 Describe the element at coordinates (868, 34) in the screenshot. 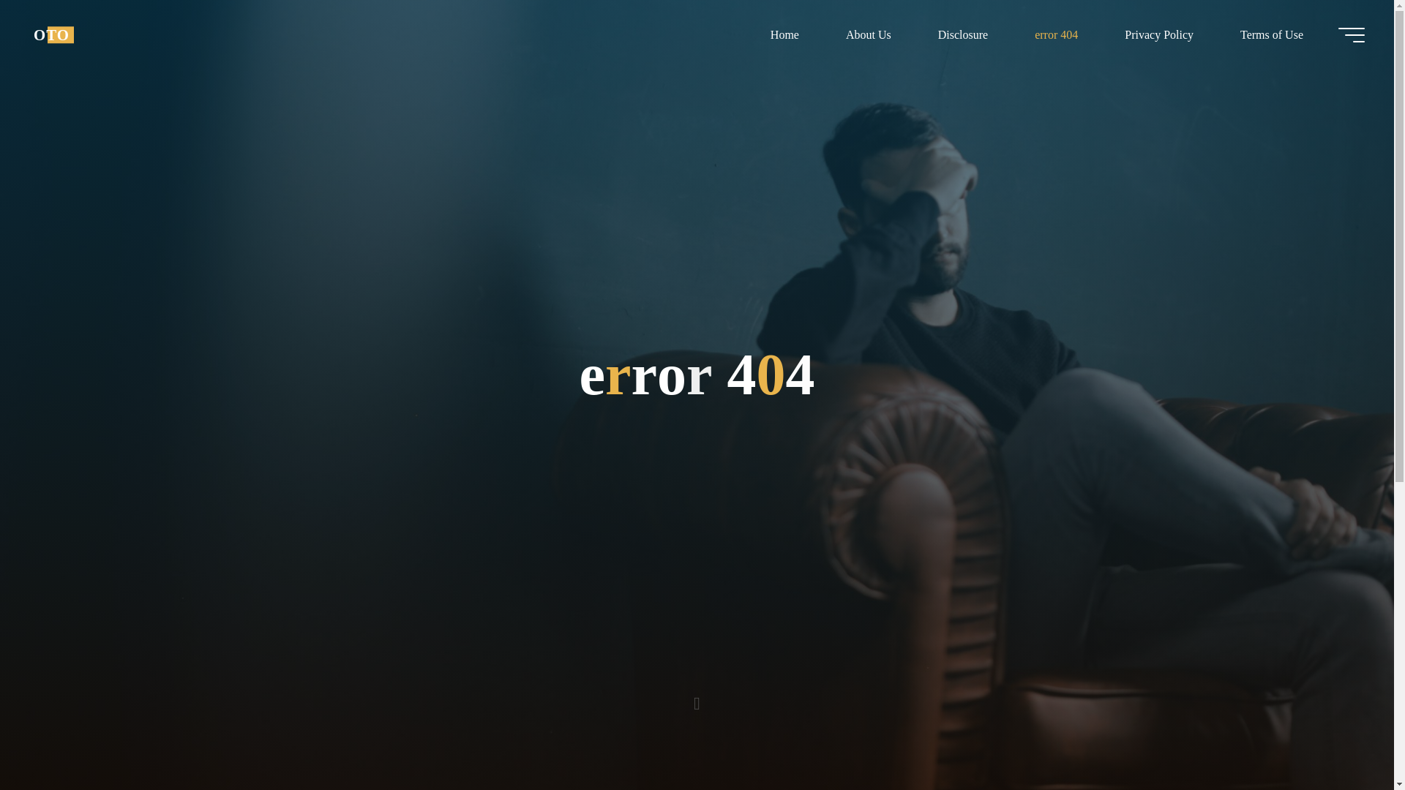

I see `About Us` at that location.